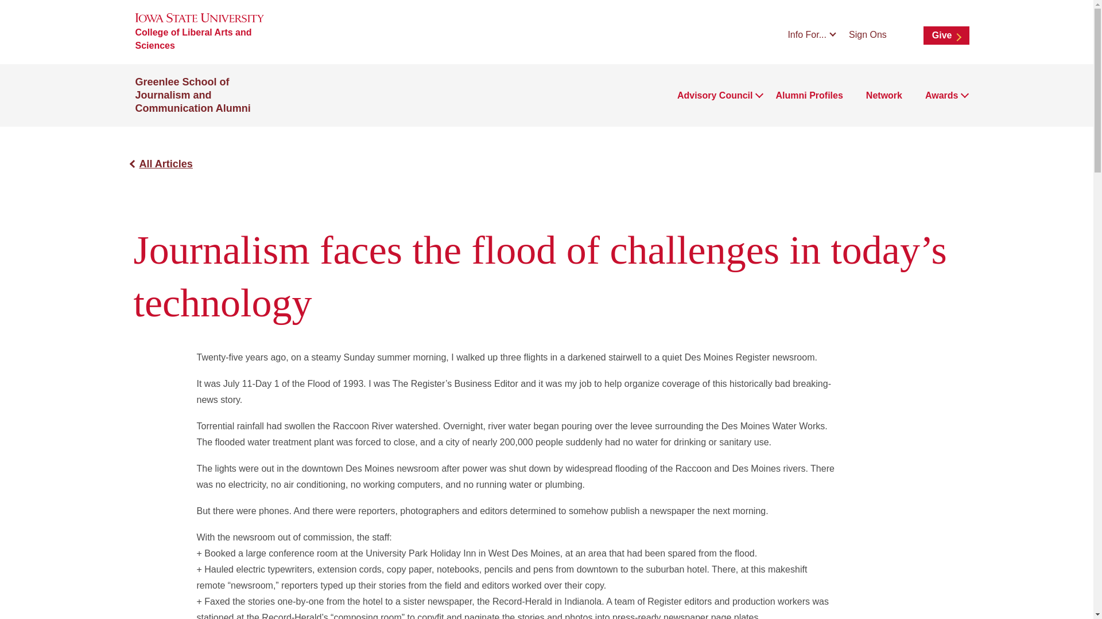  What do you see at coordinates (214, 39) in the screenshot?
I see `College of Liberal Arts and Sciences` at bounding box center [214, 39].